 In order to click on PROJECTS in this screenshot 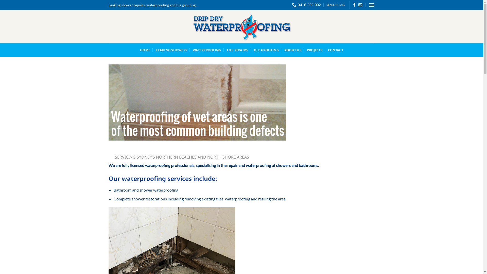, I will do `click(315, 50)`.